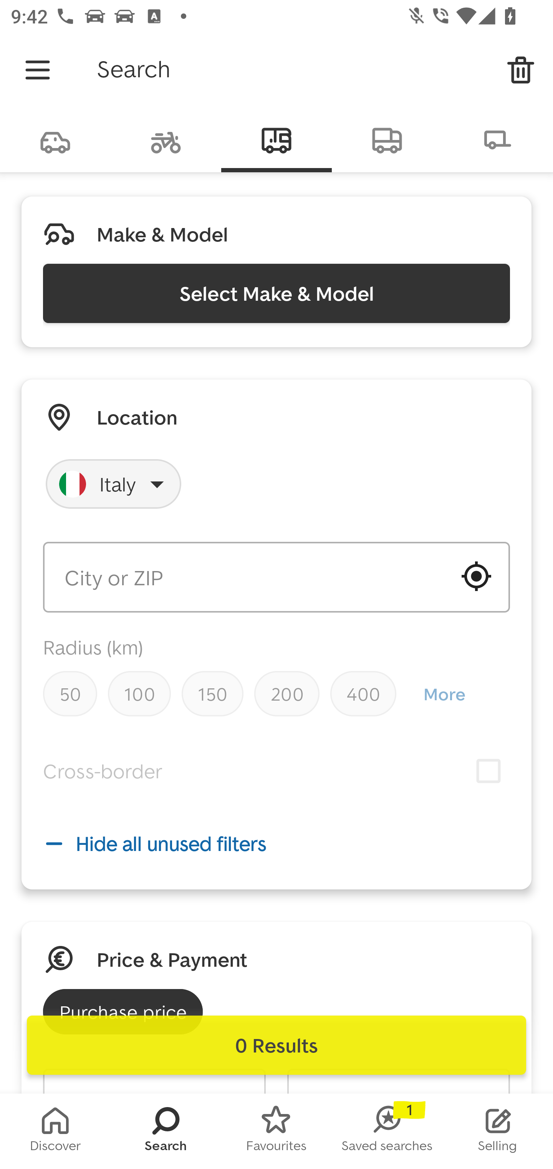 This screenshot has height=1169, width=553. I want to click on More, so click(444, 694).